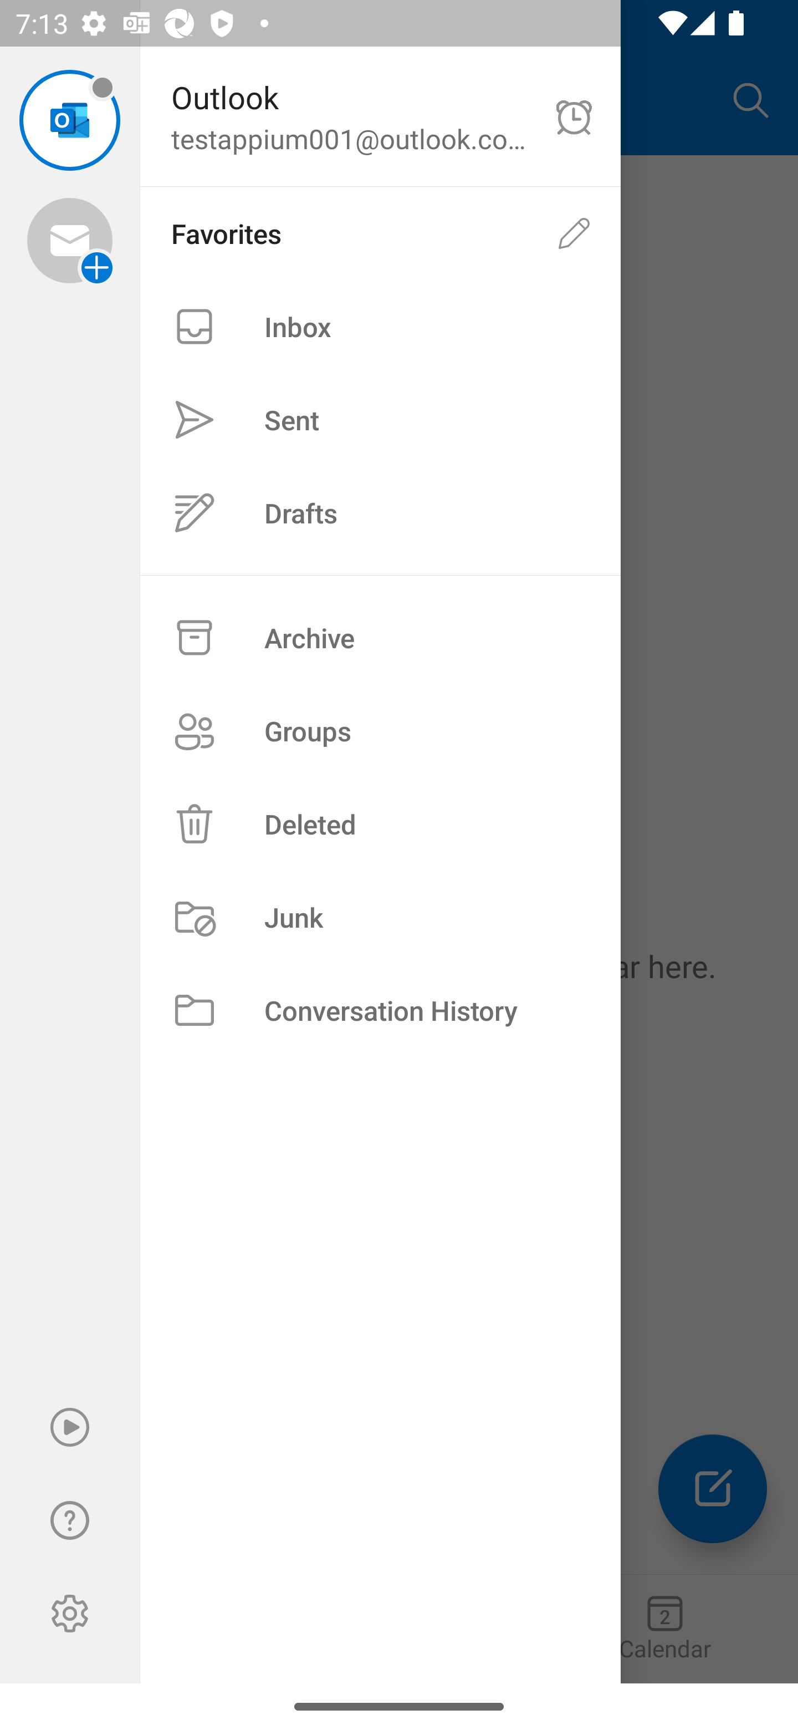 This screenshot has width=798, height=1730. I want to click on Groups, so click(380, 731).